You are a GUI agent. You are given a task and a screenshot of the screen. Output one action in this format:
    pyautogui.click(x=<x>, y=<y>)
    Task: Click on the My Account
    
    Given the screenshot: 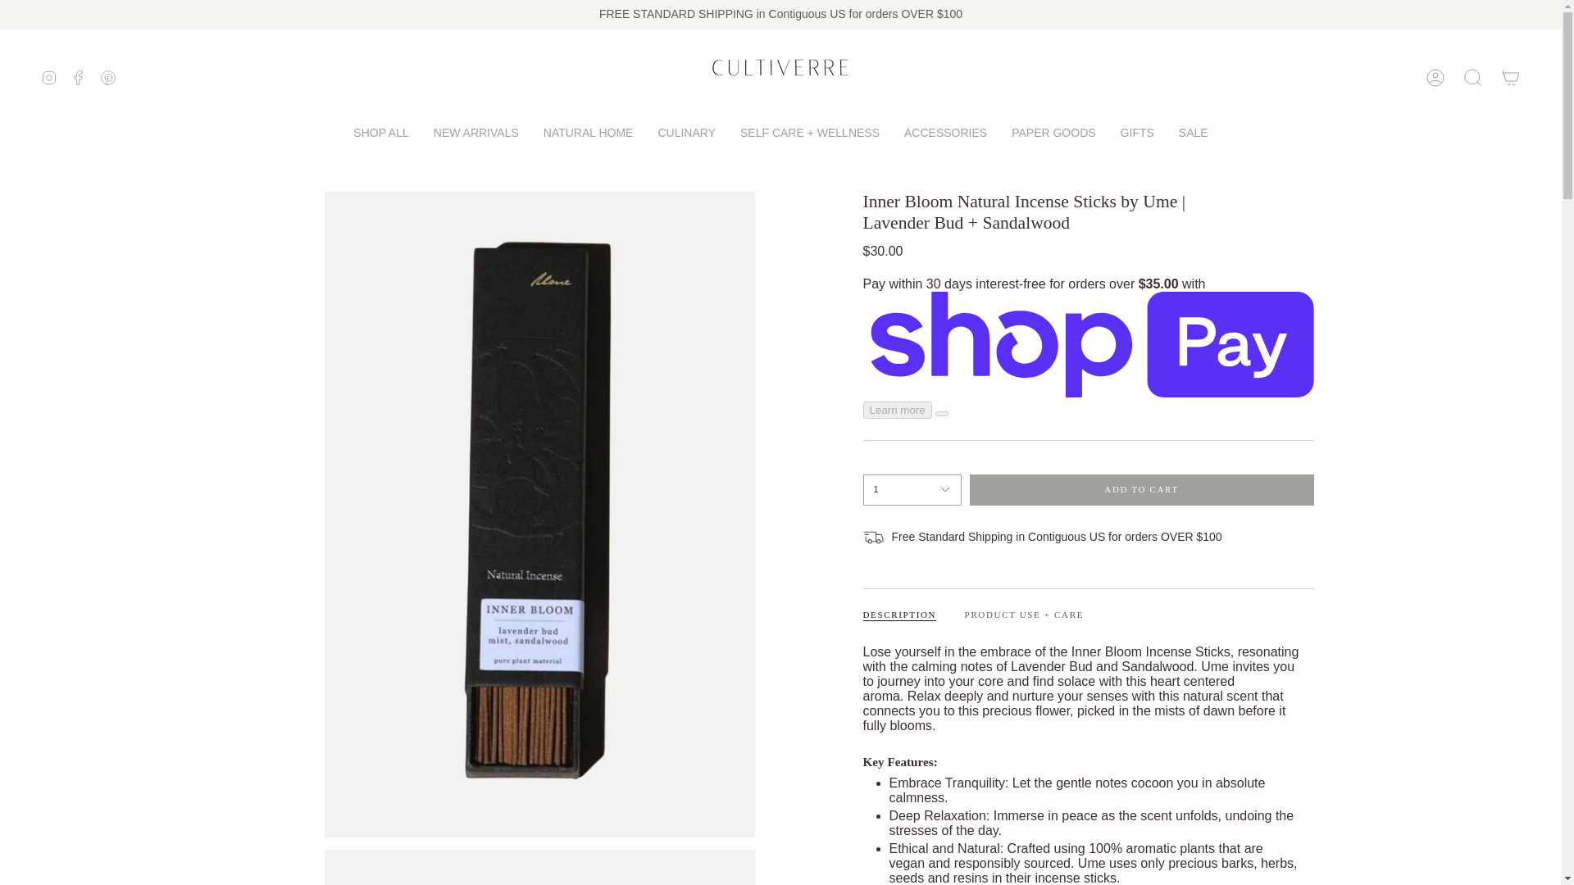 What is the action you would take?
    pyautogui.click(x=1435, y=77)
    